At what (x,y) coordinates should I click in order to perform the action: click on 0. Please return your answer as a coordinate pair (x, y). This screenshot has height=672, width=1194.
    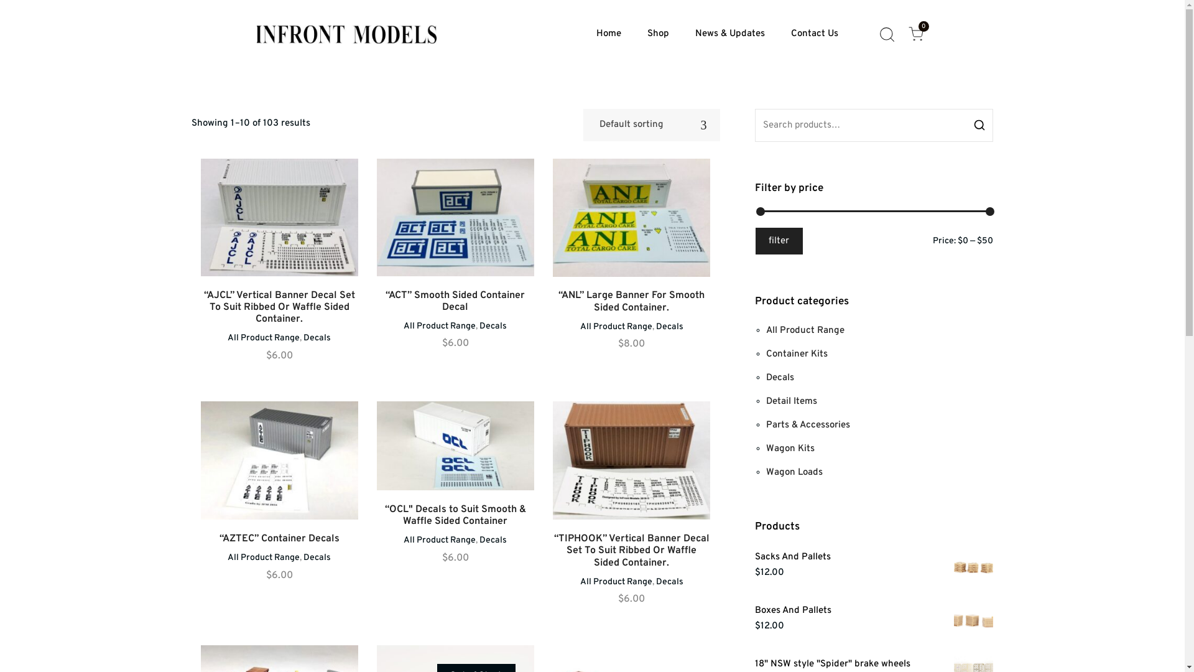
    Looking at the image, I should click on (916, 34).